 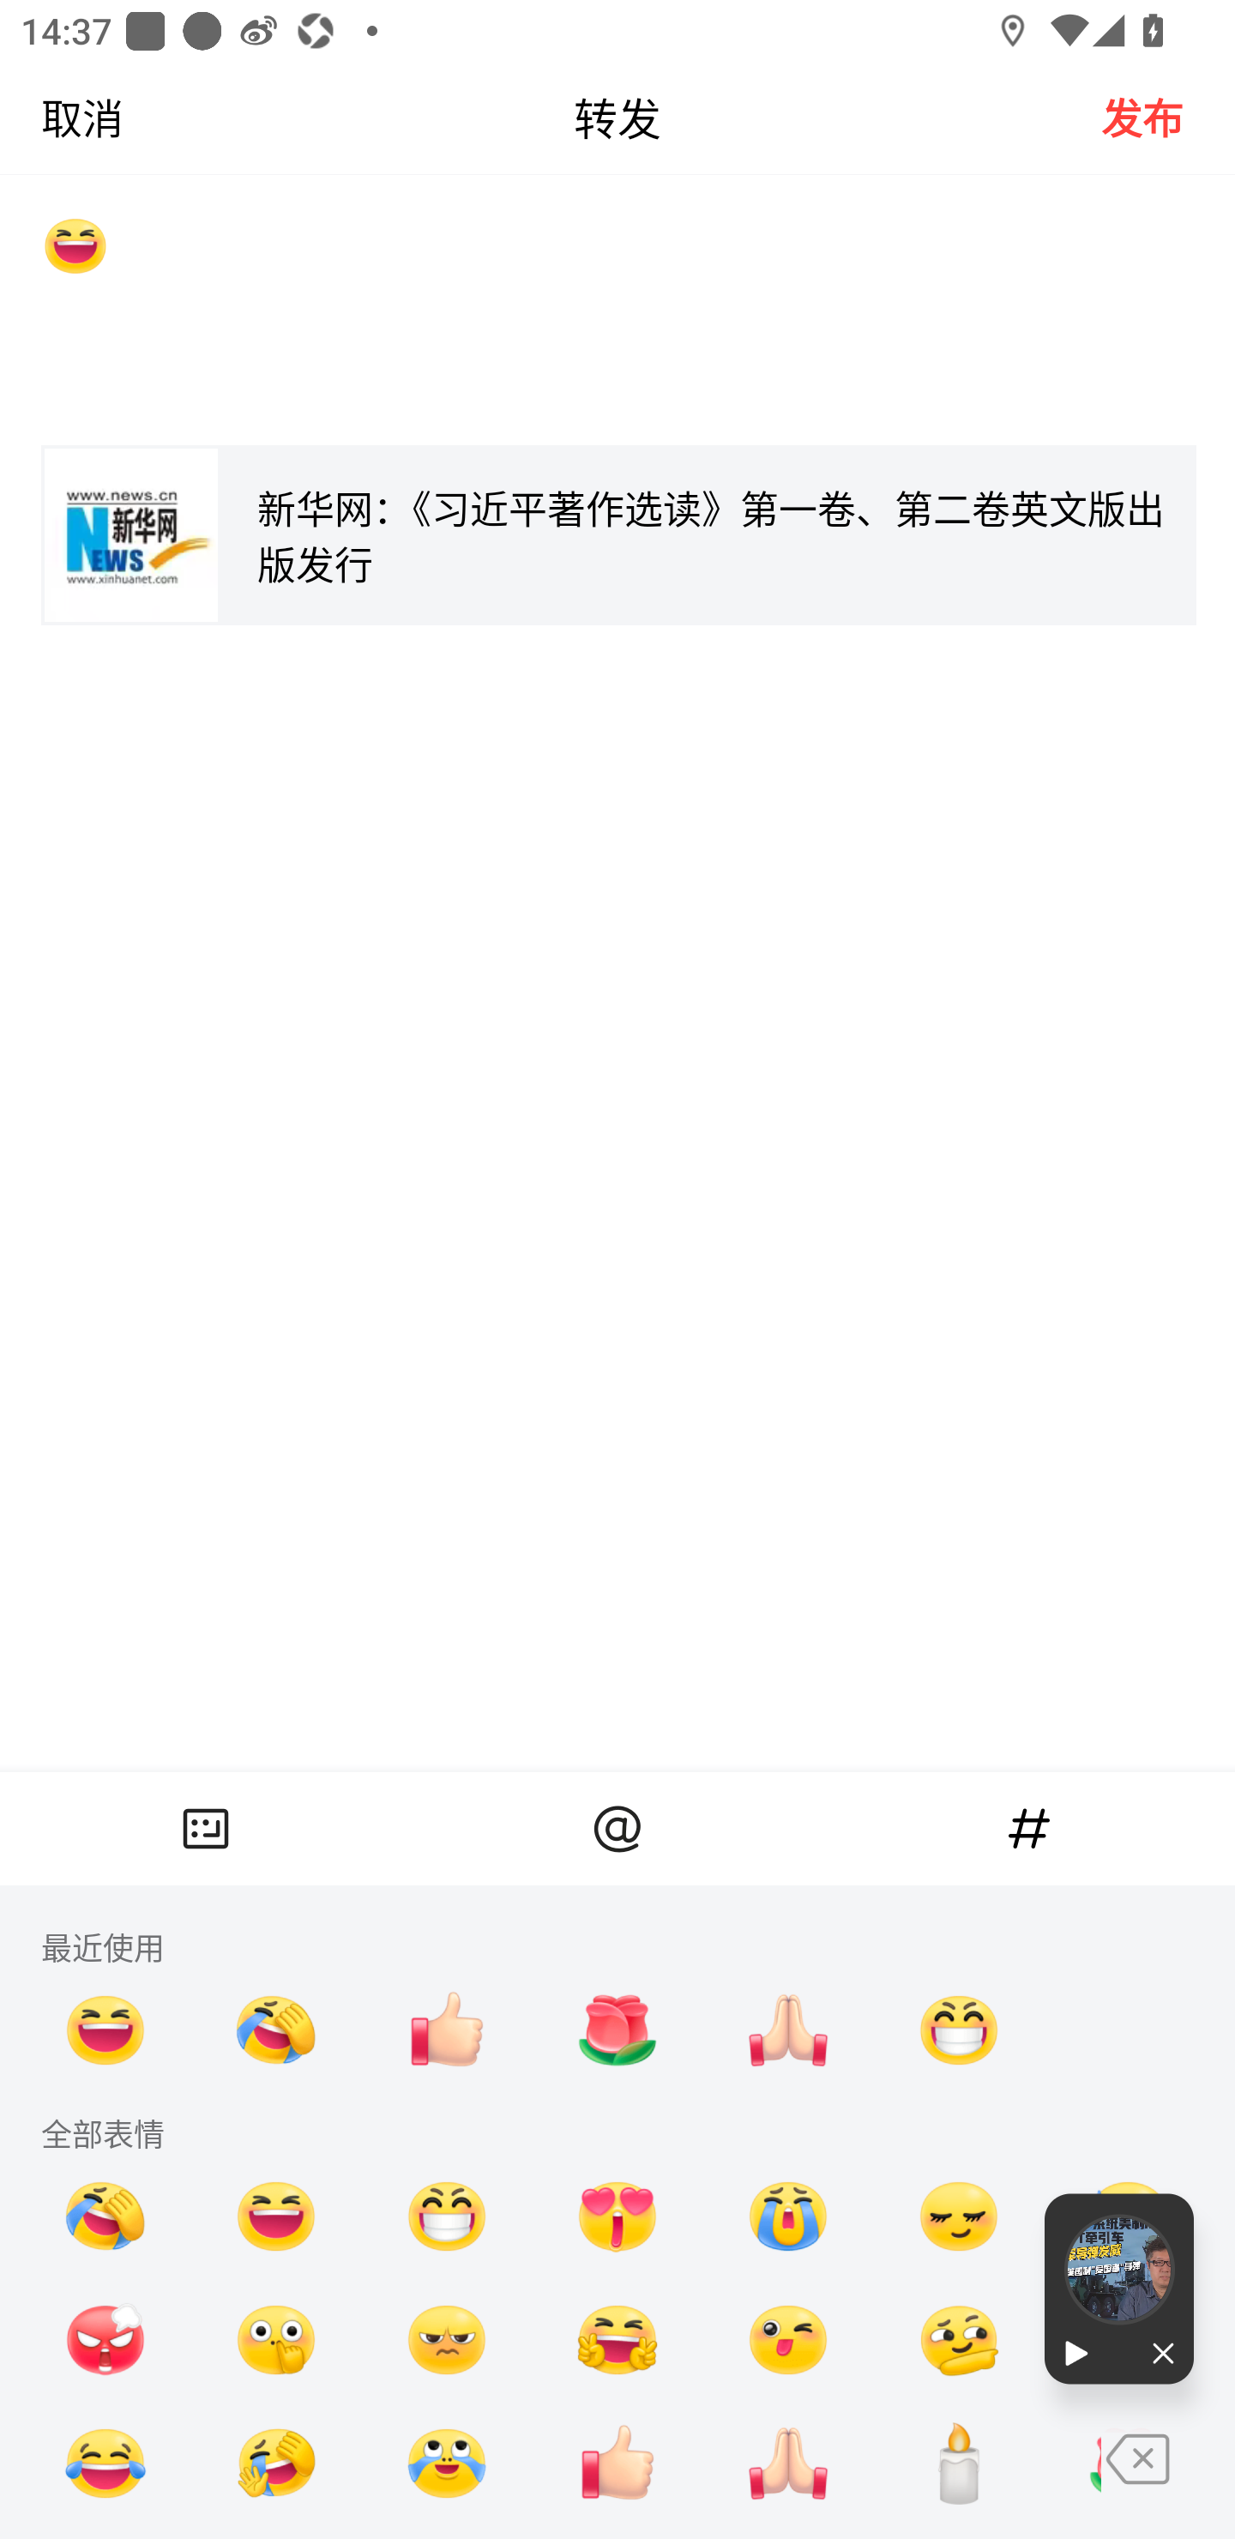 What do you see at coordinates (206, 1829) in the screenshot?
I see `表情` at bounding box center [206, 1829].